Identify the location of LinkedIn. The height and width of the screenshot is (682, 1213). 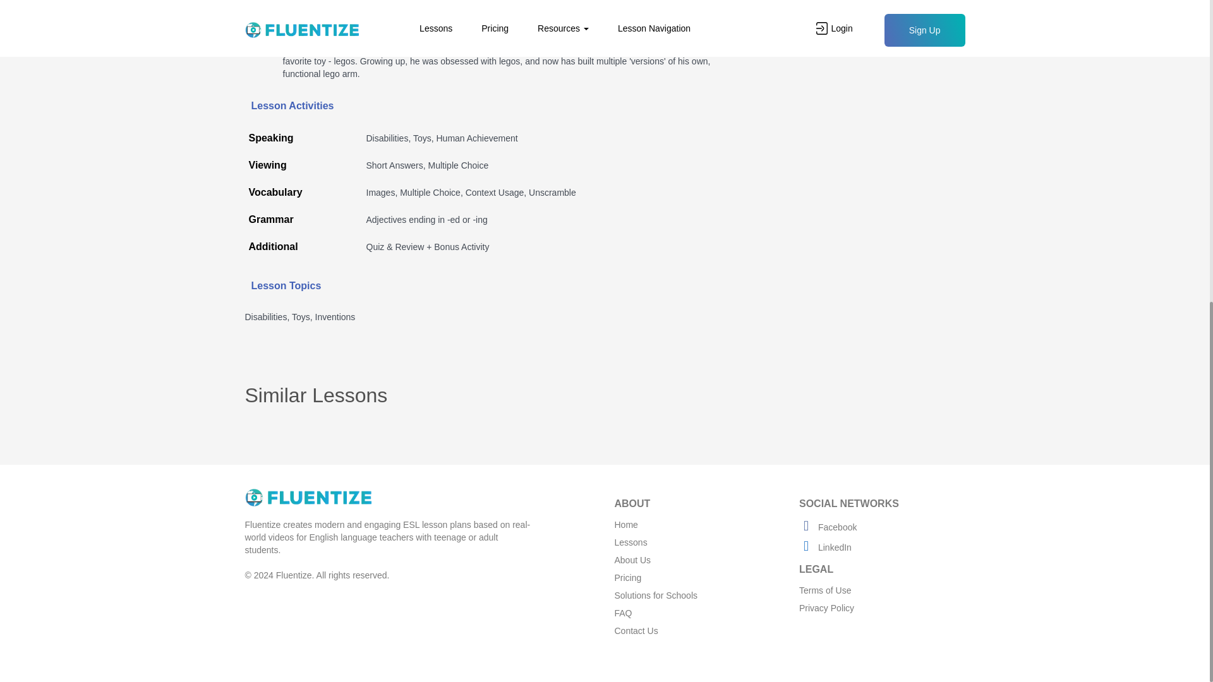
(825, 547).